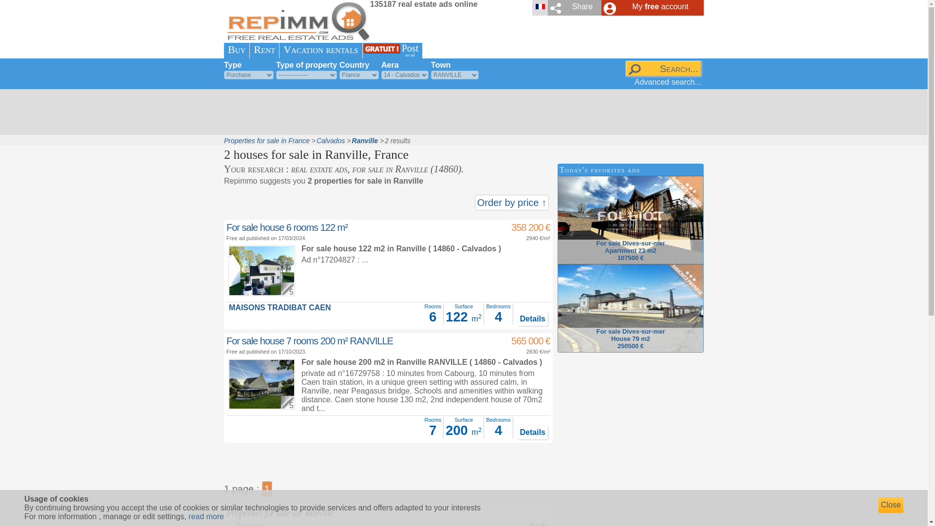 Image resolution: width=935 pixels, height=526 pixels. I want to click on 5 photos, so click(237, 49).